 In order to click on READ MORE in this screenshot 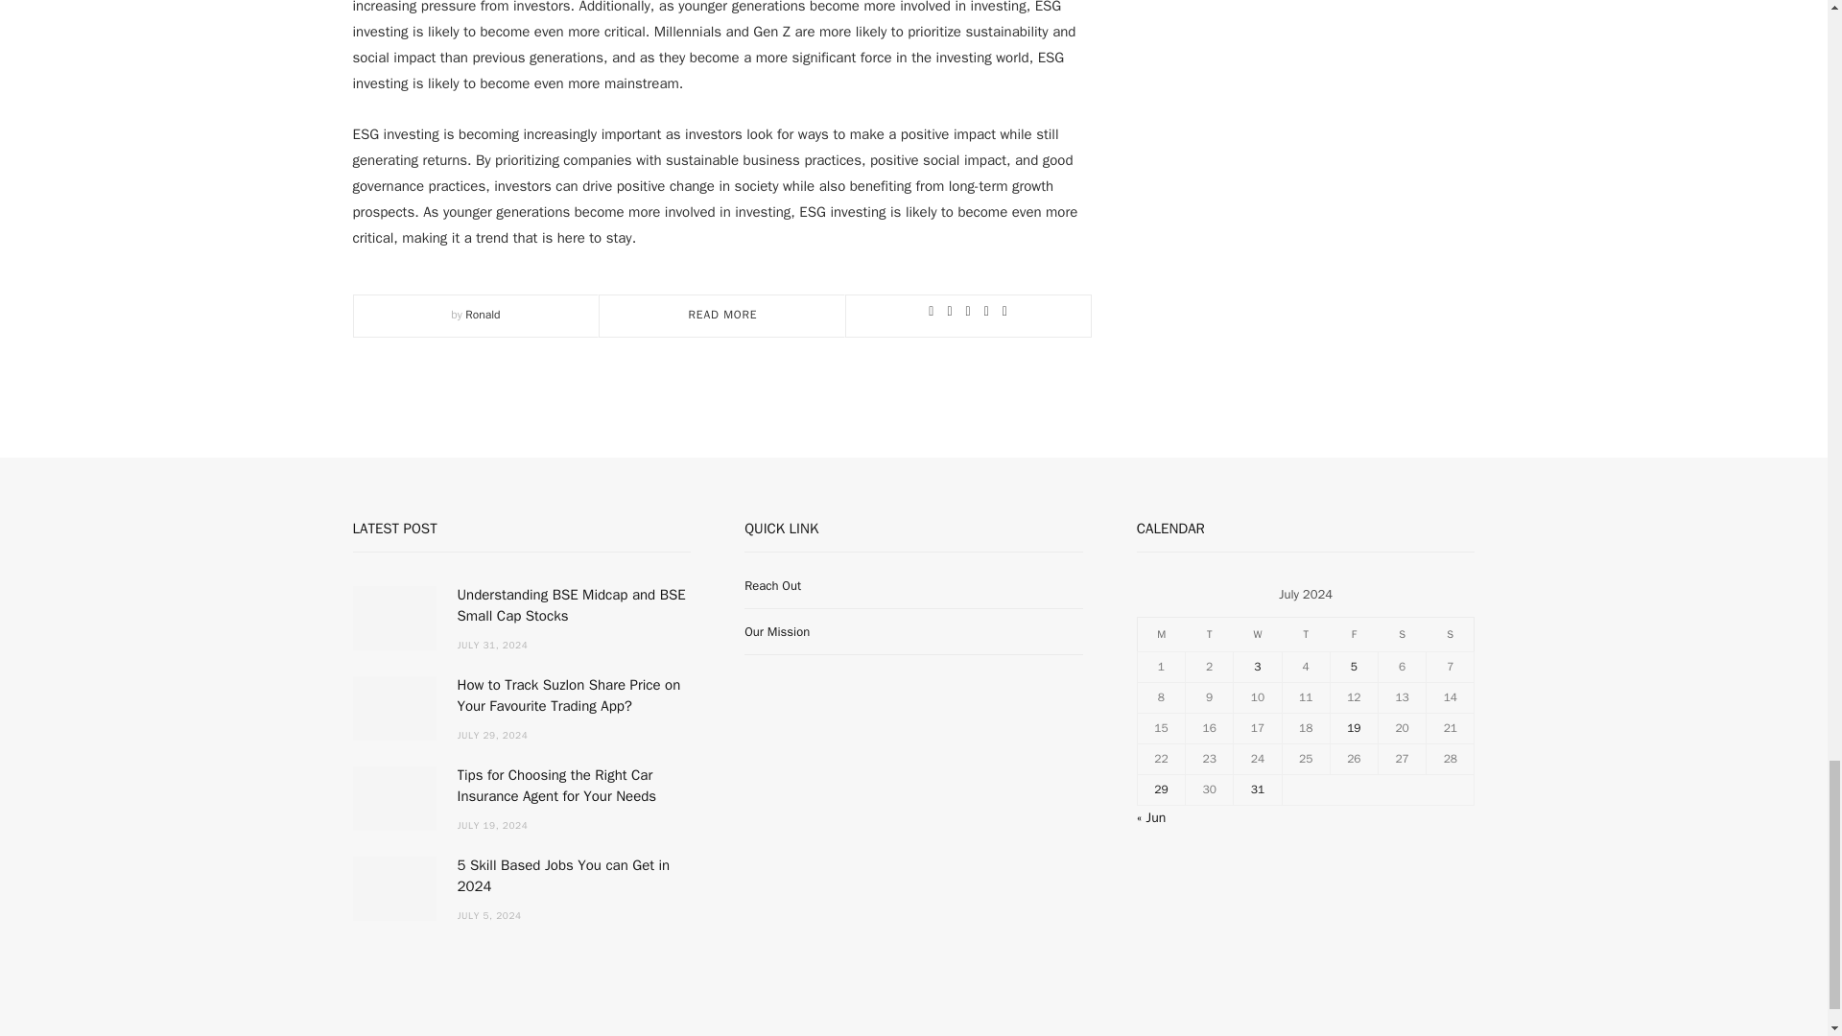, I will do `click(723, 314)`.